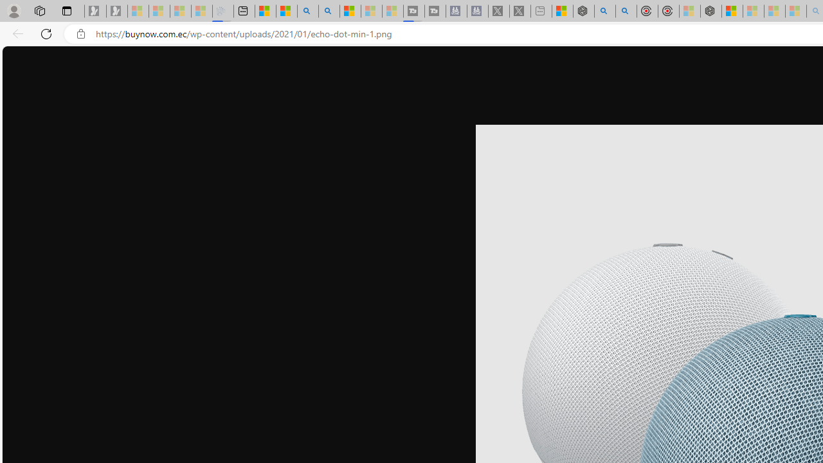 The image size is (823, 463). Describe the element at coordinates (626, 12) in the screenshot. I see `poe ++ standard - Search` at that location.